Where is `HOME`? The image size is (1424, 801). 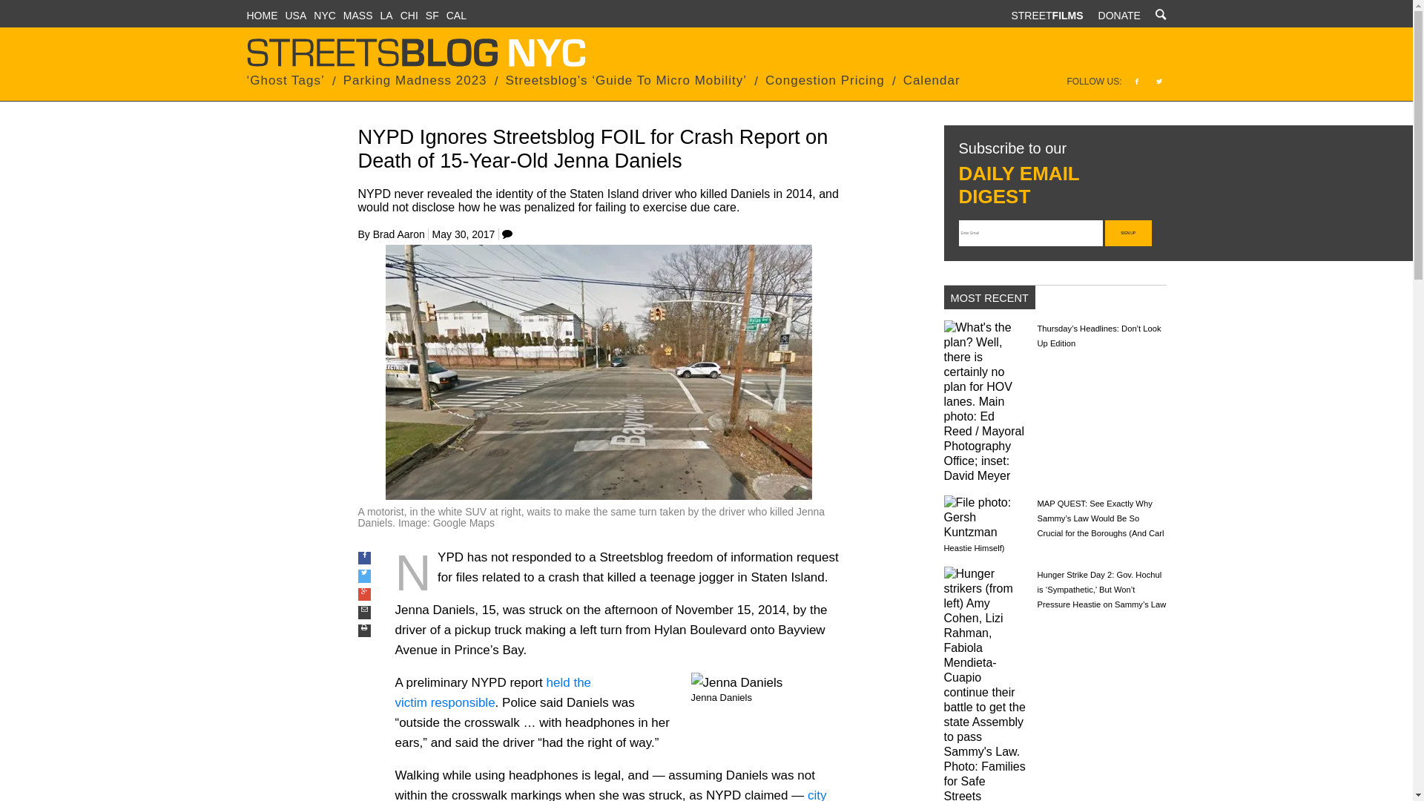 HOME is located at coordinates (262, 15).